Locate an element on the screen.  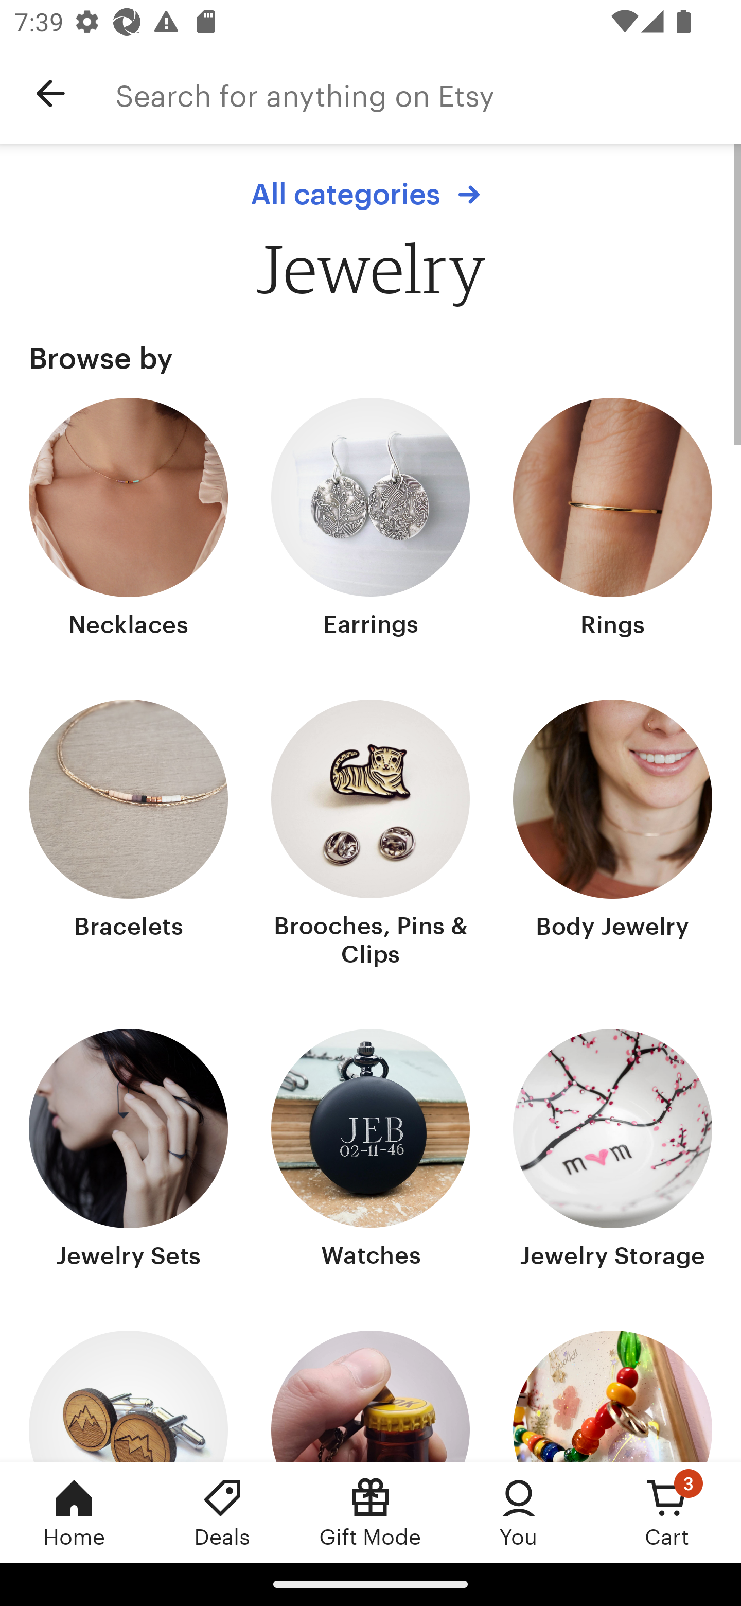
Cremation & Memorial Jewelry is located at coordinates (370, 1396).